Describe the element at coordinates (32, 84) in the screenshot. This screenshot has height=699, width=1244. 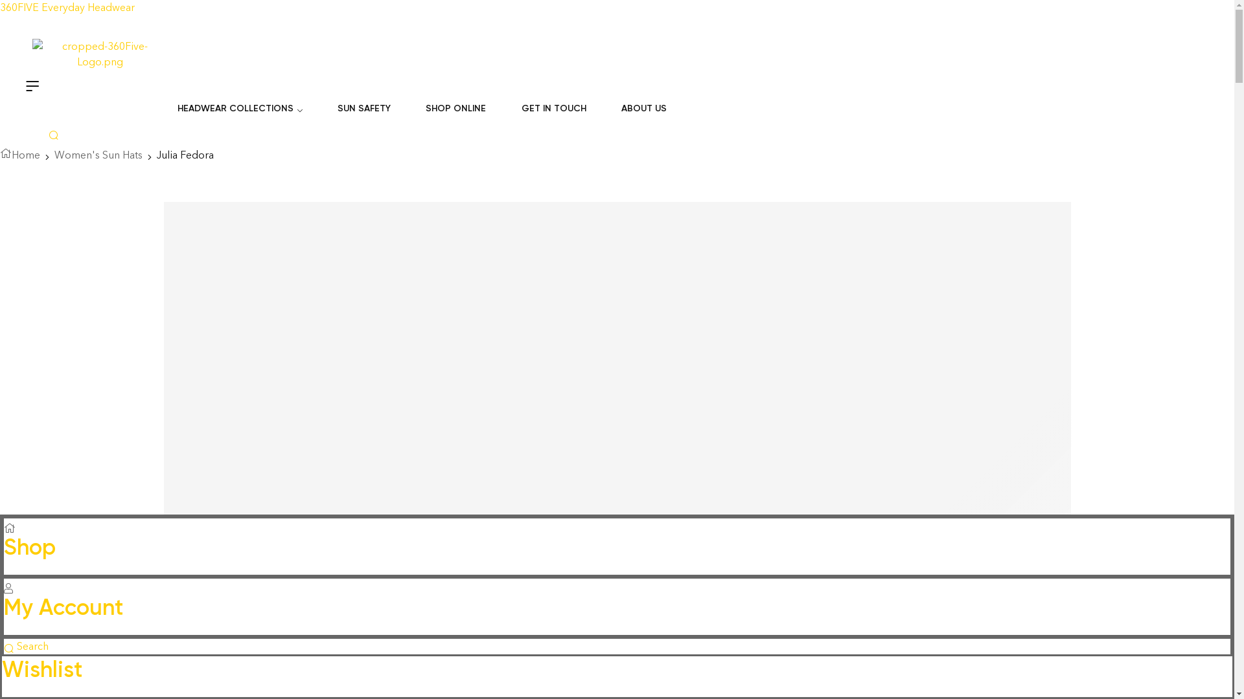
I see `Menu` at that location.